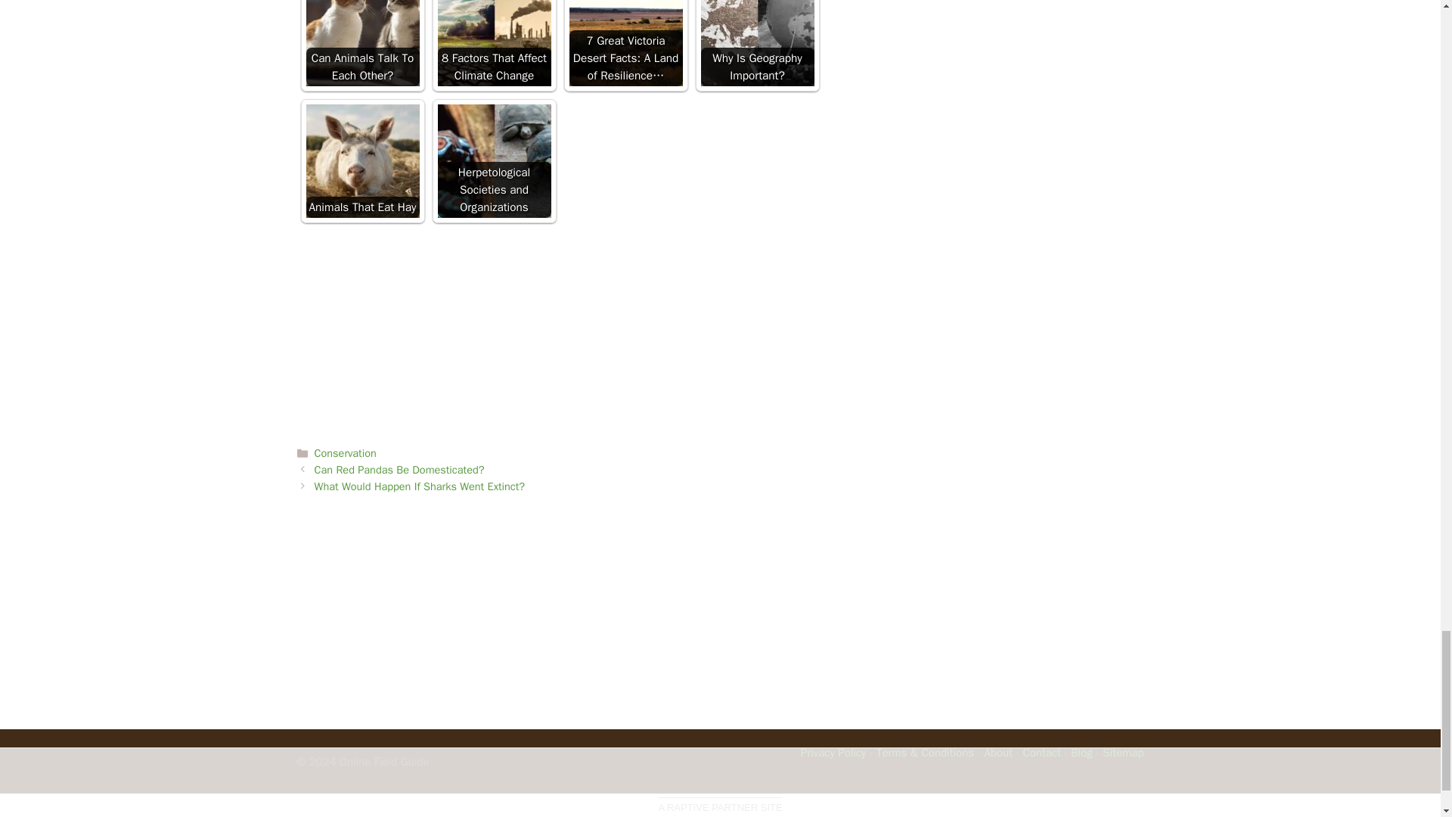 Image resolution: width=1452 pixels, height=817 pixels. I want to click on Herpetological Societies and Organizations, so click(493, 161).